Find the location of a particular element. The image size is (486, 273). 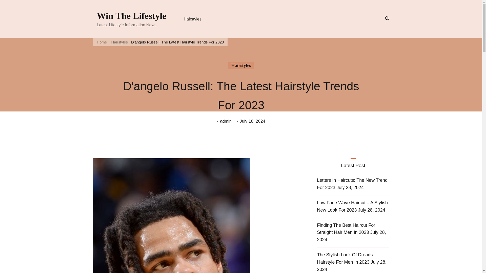

The Stylish Look Of Dreads Hairstyle For Men In 2023 is located at coordinates (345, 258).